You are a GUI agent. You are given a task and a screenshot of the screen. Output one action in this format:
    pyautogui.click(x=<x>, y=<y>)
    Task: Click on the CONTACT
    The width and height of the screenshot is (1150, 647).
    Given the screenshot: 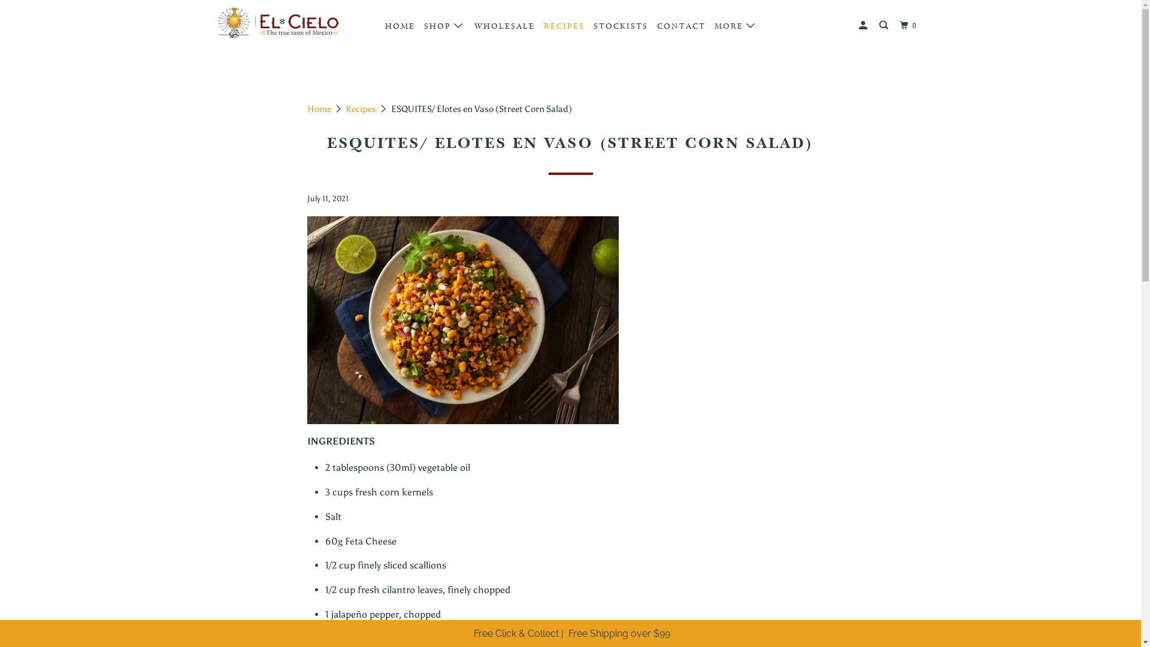 What is the action you would take?
    pyautogui.click(x=682, y=26)
    